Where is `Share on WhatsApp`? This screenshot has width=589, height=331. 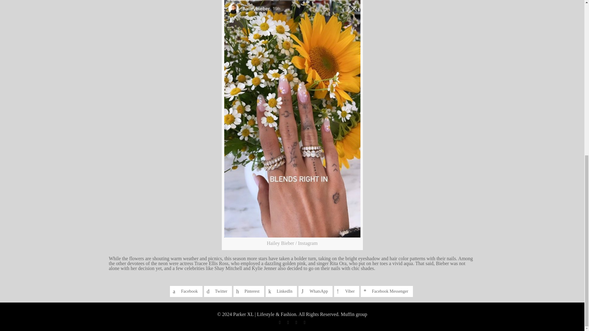 Share on WhatsApp is located at coordinates (315, 291).